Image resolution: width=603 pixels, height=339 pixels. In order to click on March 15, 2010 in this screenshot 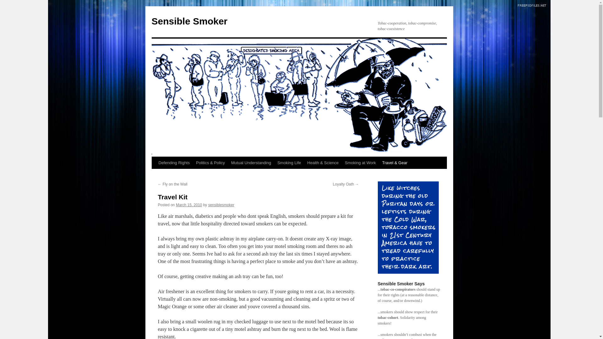, I will do `click(189, 205)`.